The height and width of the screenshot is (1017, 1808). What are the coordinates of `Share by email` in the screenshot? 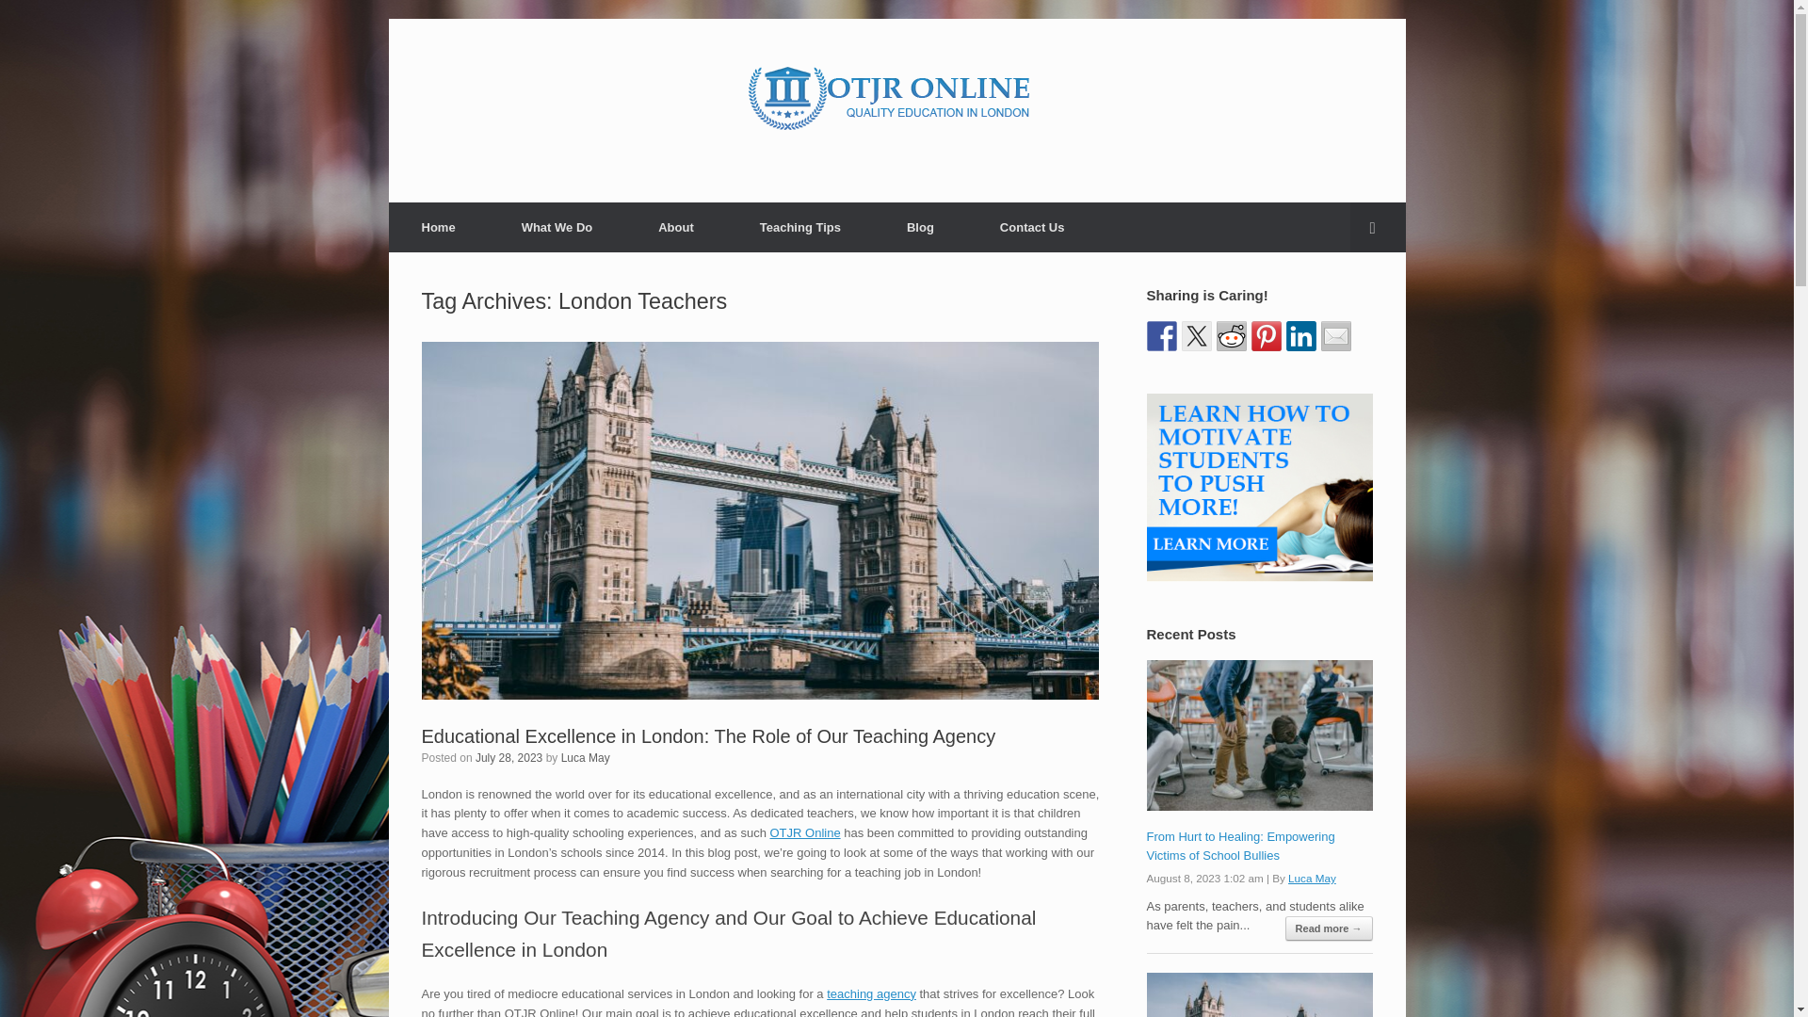 It's located at (1335, 335).